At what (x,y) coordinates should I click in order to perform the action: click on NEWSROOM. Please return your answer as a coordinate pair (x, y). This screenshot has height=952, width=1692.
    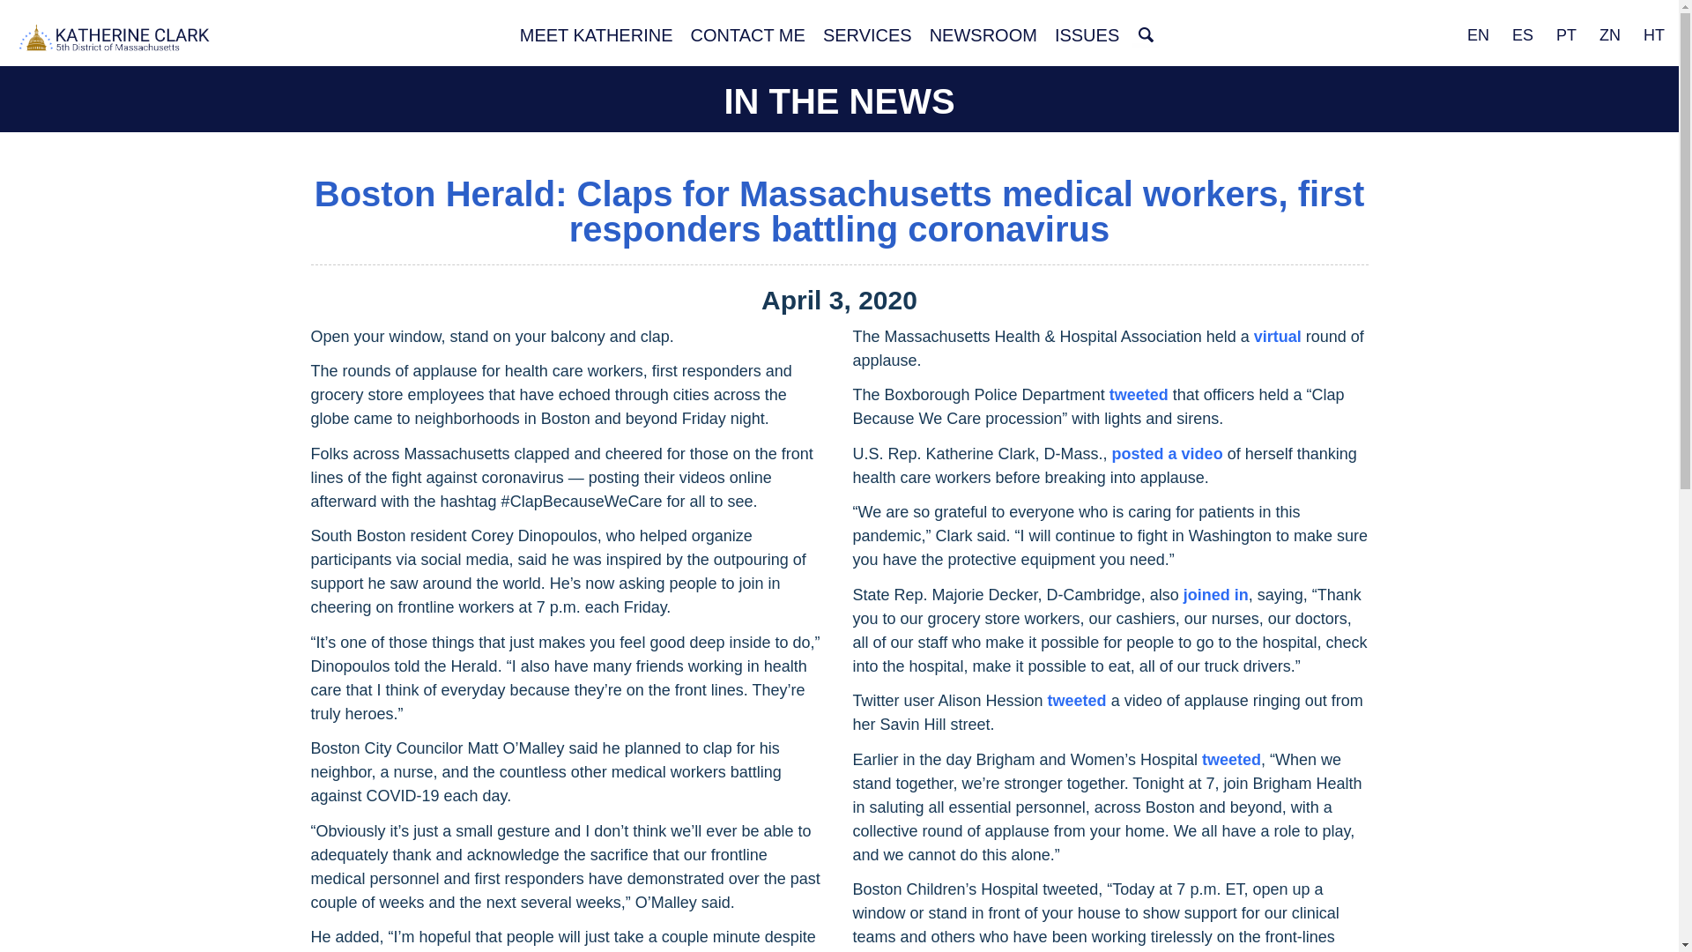
    Looking at the image, I should click on (983, 35).